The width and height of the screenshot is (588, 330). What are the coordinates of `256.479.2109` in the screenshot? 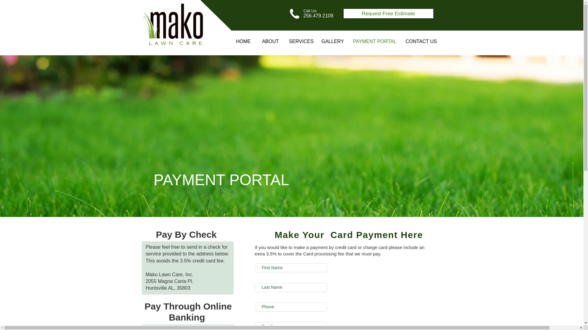 It's located at (318, 16).